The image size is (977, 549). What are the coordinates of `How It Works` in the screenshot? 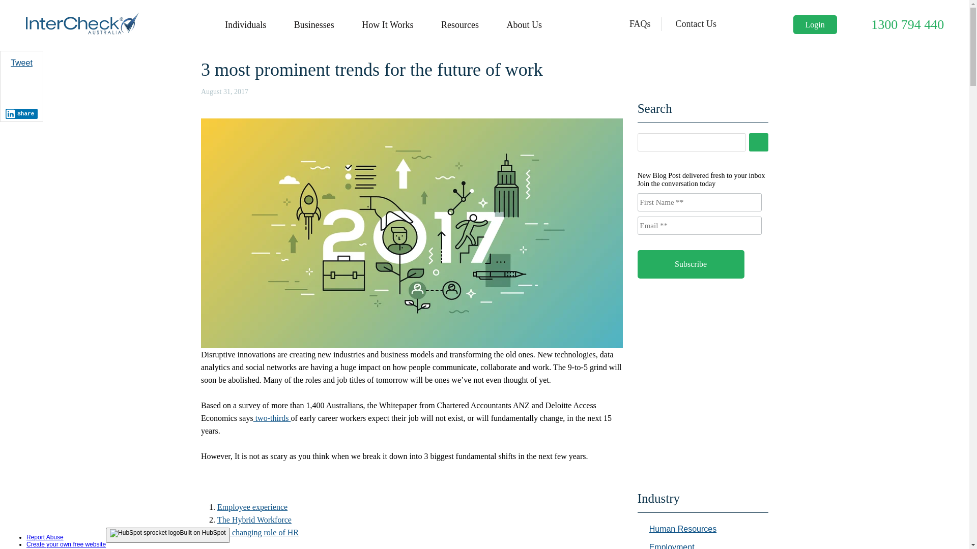 It's located at (388, 25).